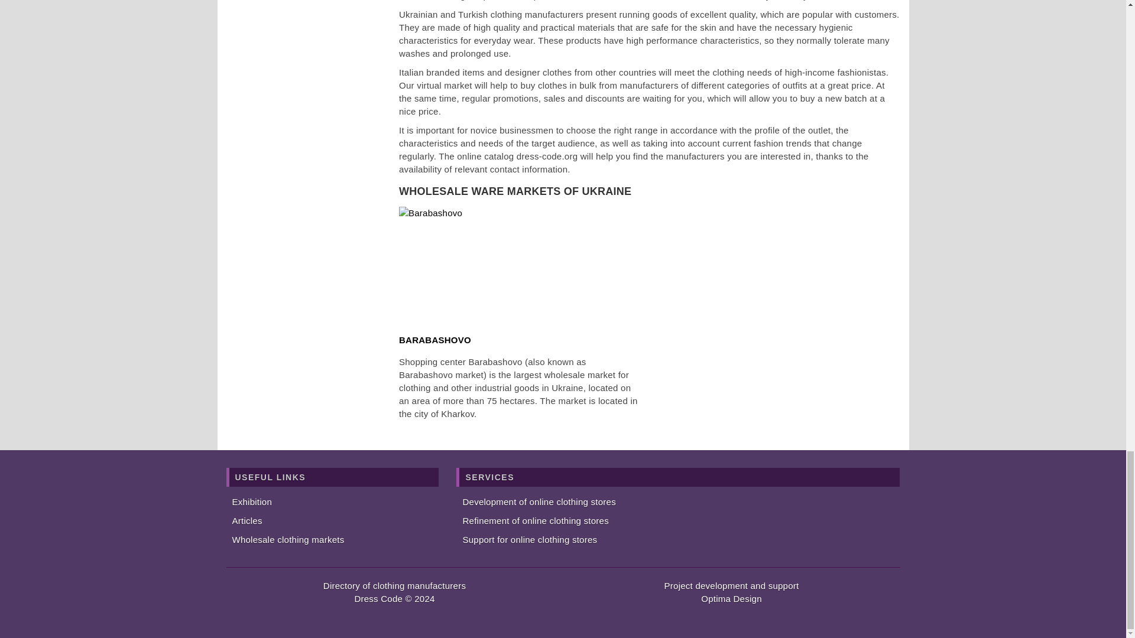 The width and height of the screenshot is (1135, 638). I want to click on BARABASHOVO, so click(435, 340).